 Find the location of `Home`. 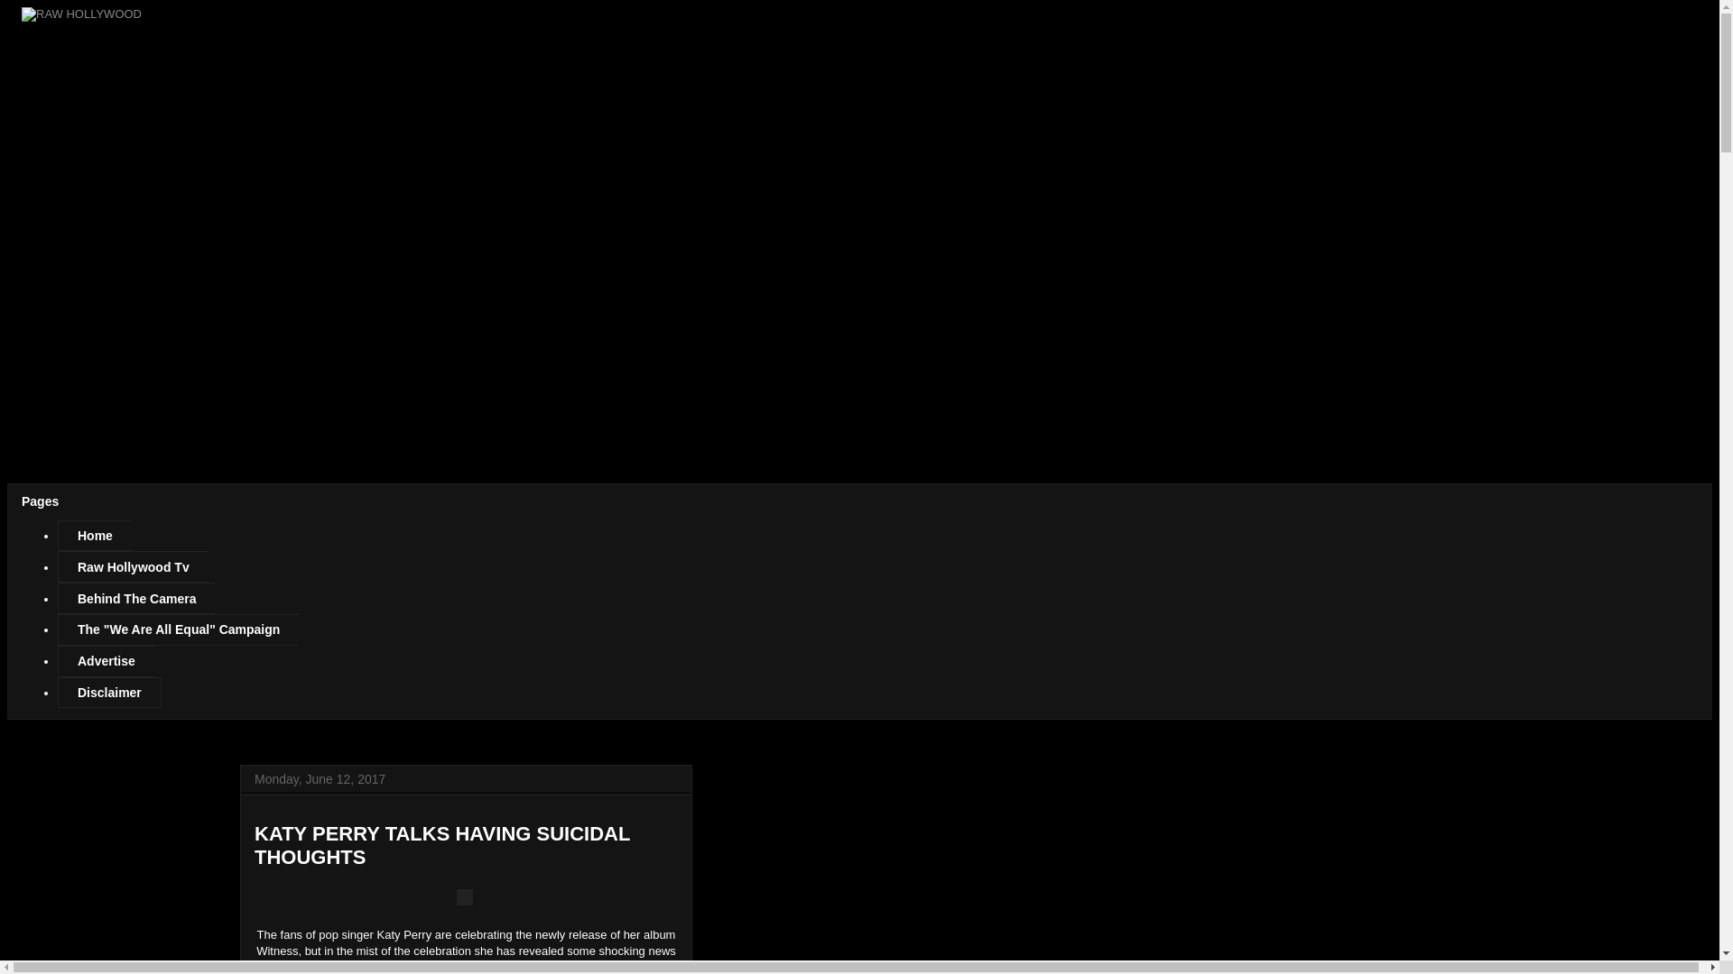

Home is located at coordinates (94, 536).